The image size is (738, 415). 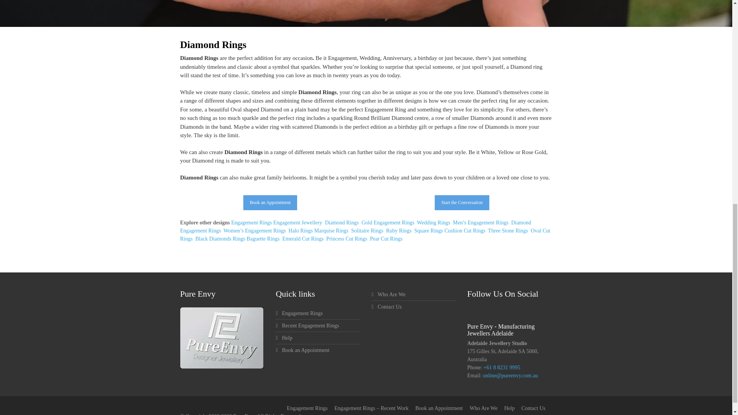 What do you see at coordinates (433, 223) in the screenshot?
I see ` Wedding Rings` at bounding box center [433, 223].